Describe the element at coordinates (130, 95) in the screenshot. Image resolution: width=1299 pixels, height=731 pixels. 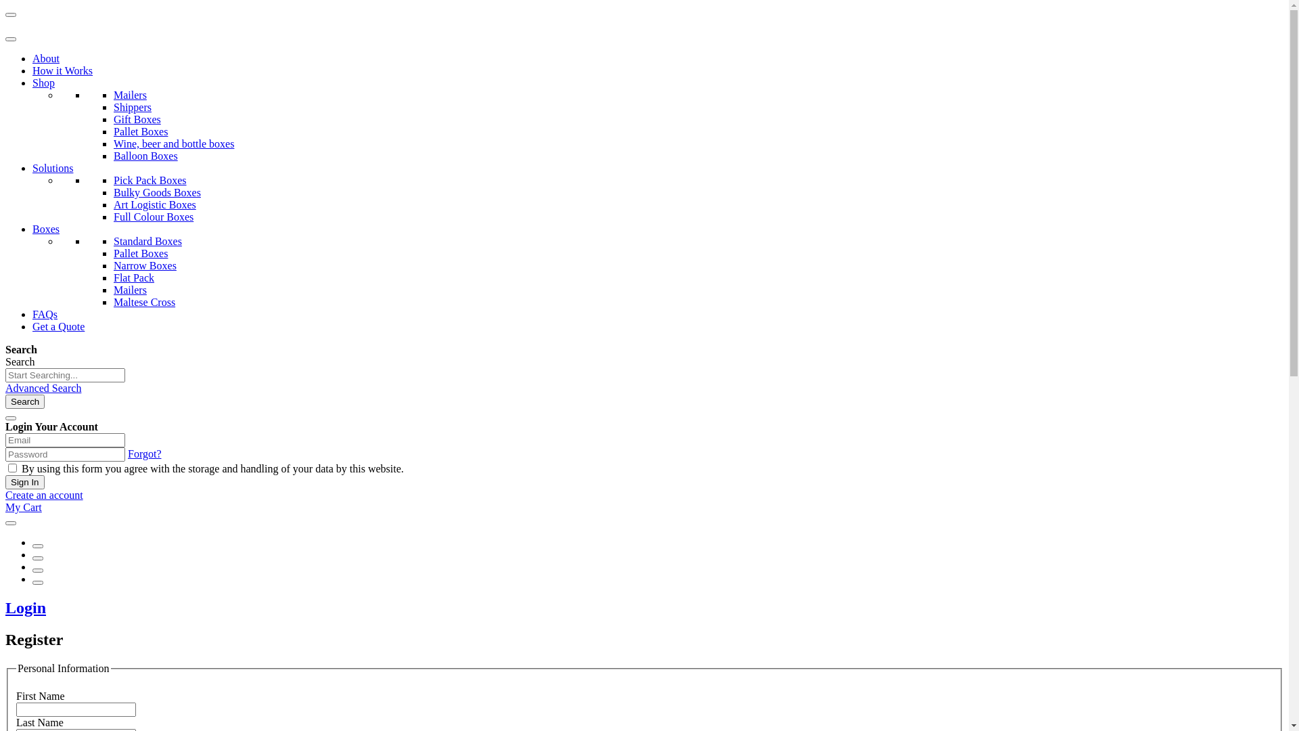
I see `Mailers` at that location.